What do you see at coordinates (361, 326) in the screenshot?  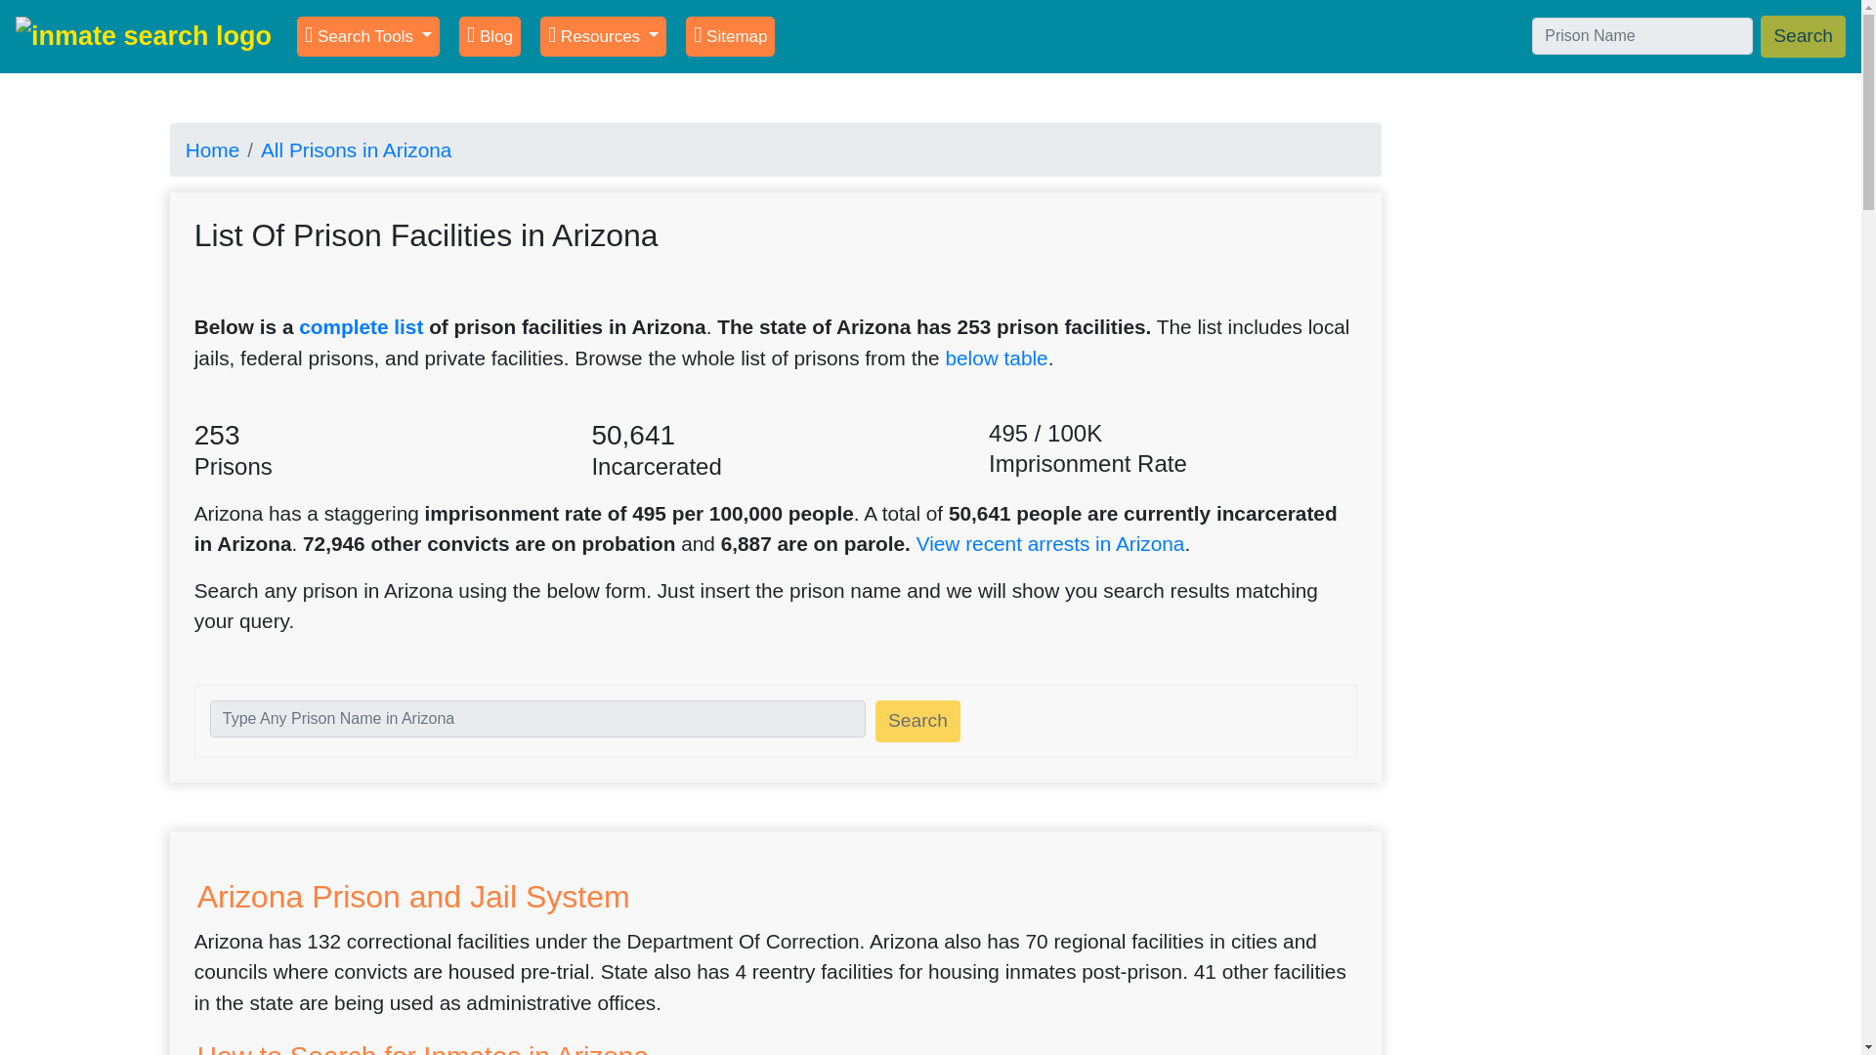 I see `complete list` at bounding box center [361, 326].